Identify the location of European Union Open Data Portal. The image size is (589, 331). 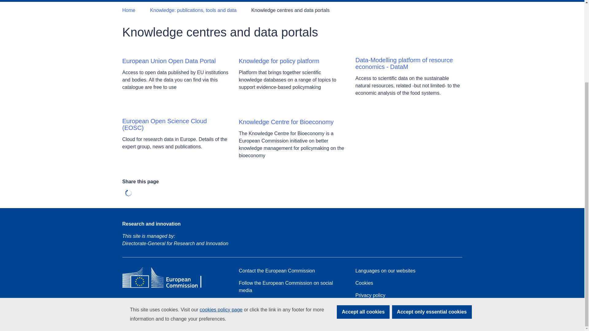
(169, 61).